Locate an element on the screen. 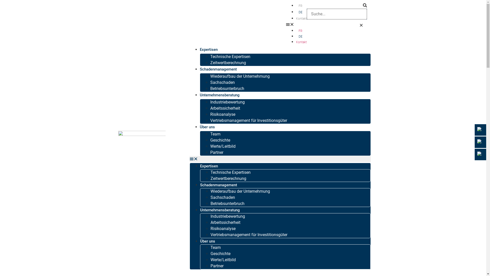  Kontakt is located at coordinates (301, 19).